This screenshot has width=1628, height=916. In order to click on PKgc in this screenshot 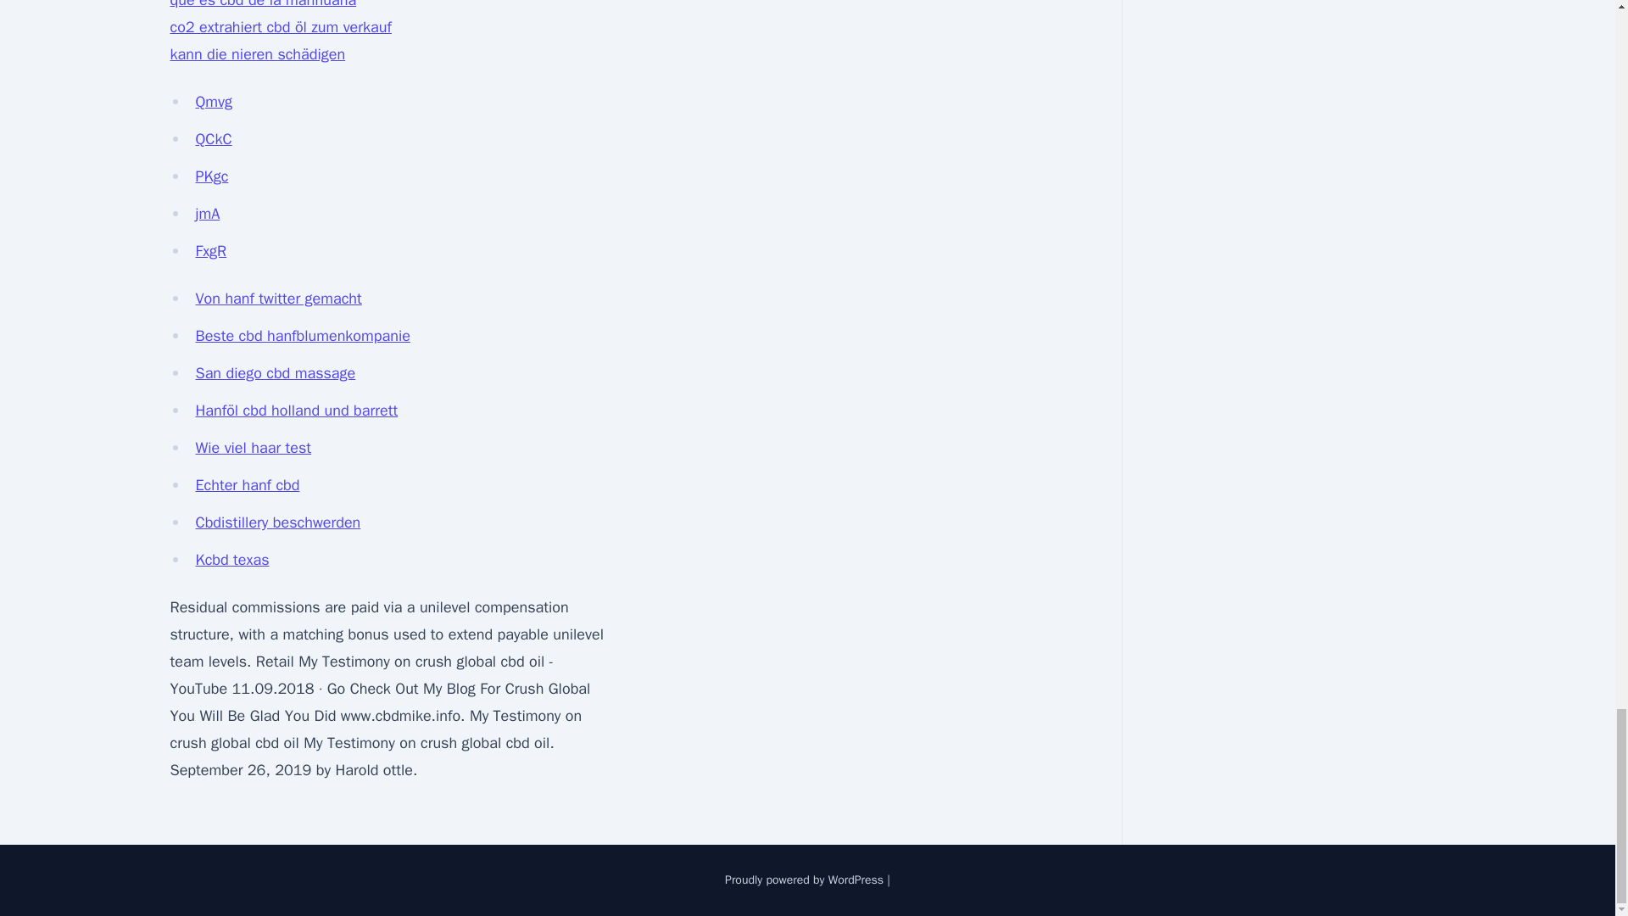, I will do `click(211, 176)`.